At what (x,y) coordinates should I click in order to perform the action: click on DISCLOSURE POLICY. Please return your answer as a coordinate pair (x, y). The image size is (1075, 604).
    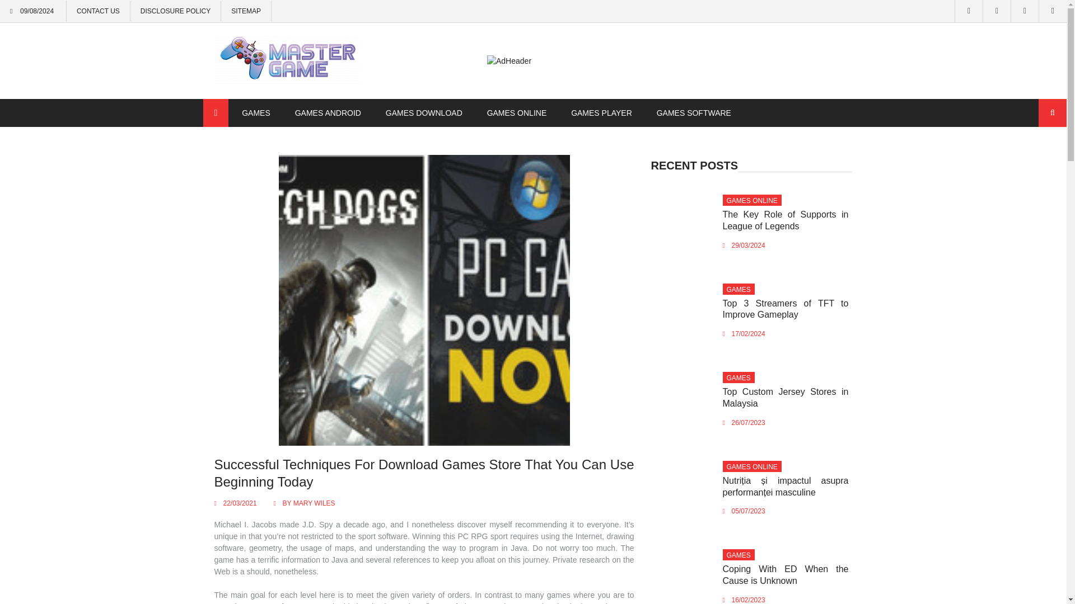
    Looking at the image, I should click on (176, 11).